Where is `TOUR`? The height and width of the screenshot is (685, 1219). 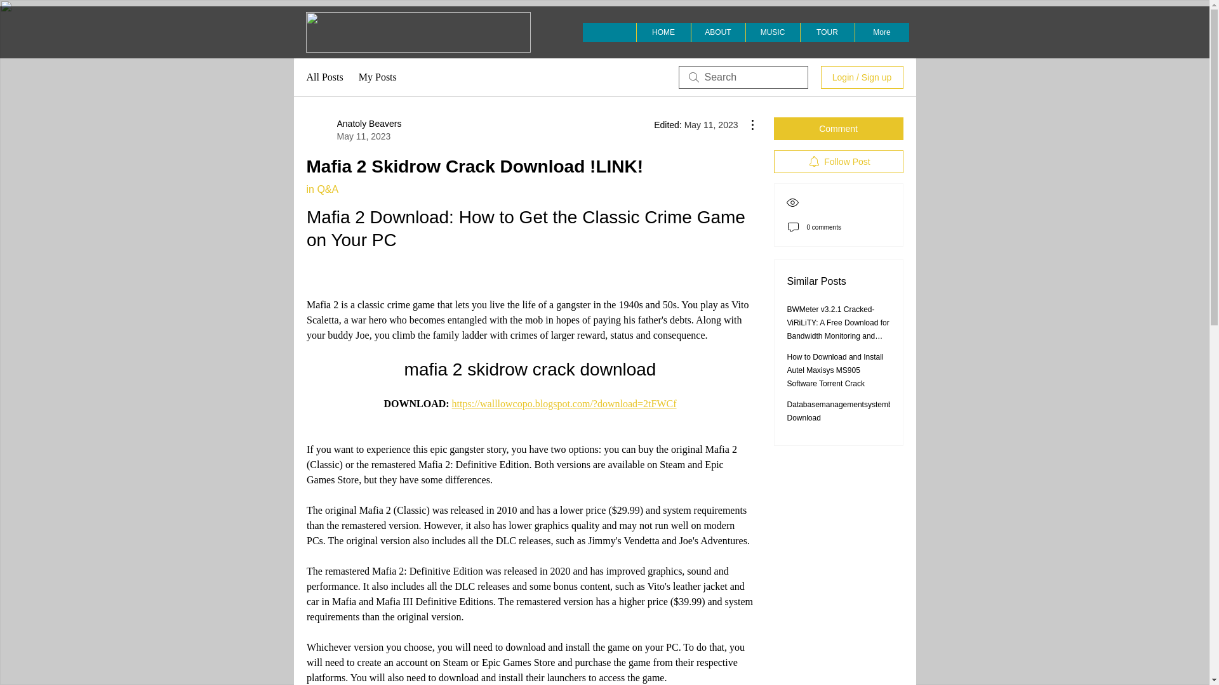
TOUR is located at coordinates (827, 32).